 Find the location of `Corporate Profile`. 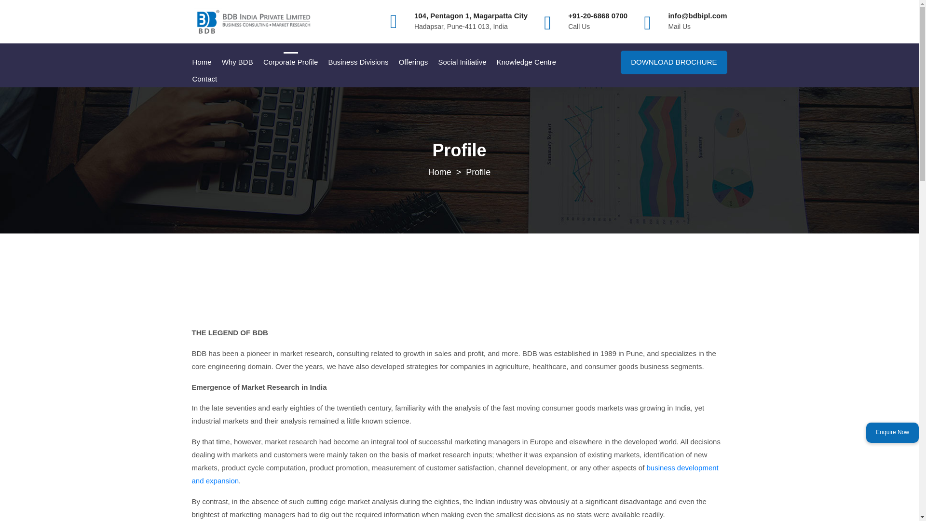

Corporate Profile is located at coordinates (290, 62).